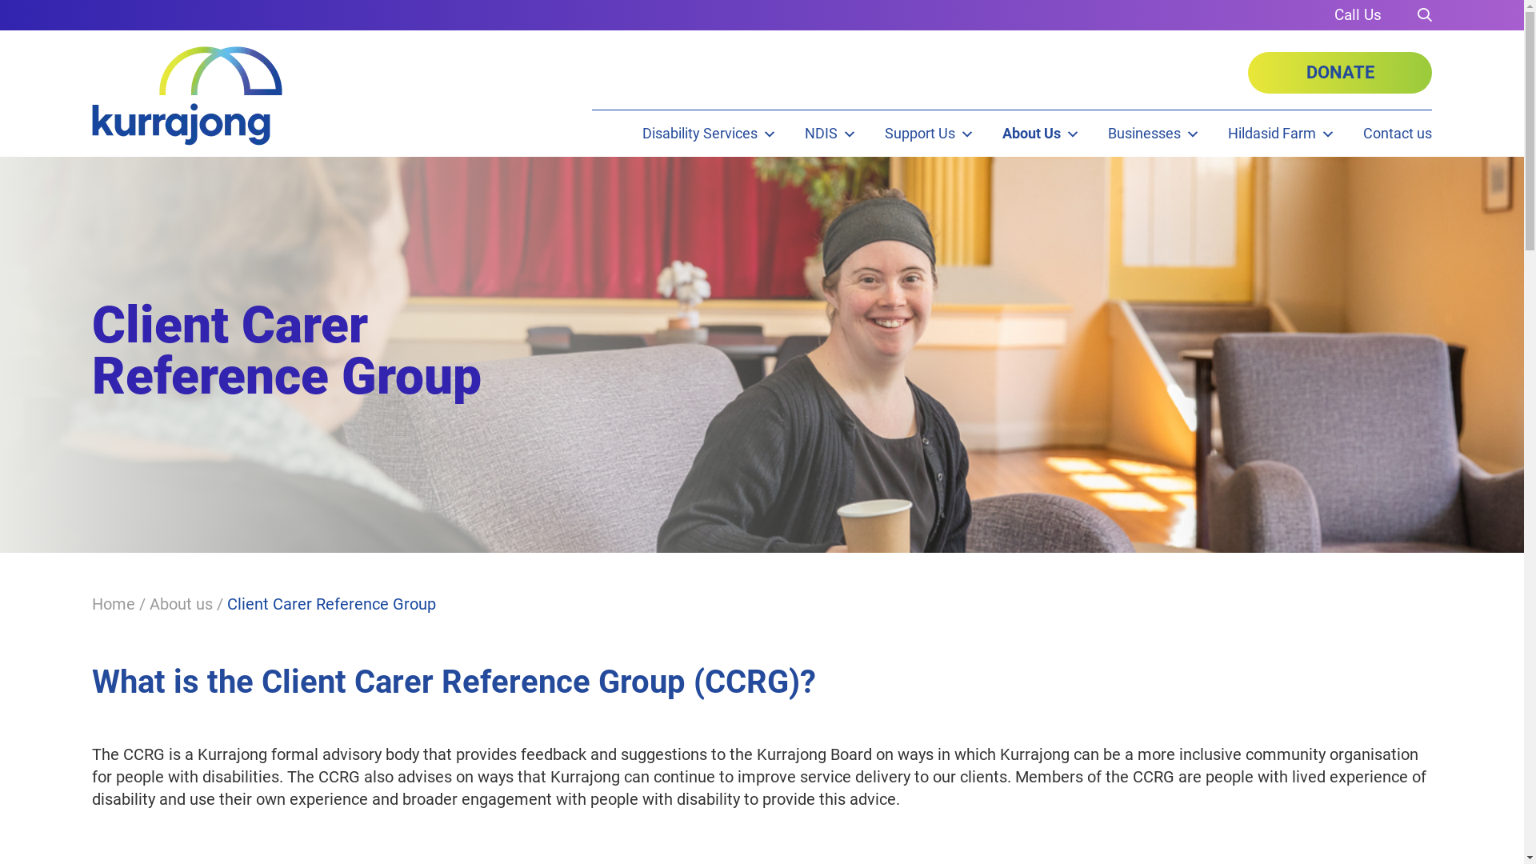 This screenshot has width=1536, height=864. Describe the element at coordinates (1358, 14) in the screenshot. I see `1300 764 620` at that location.